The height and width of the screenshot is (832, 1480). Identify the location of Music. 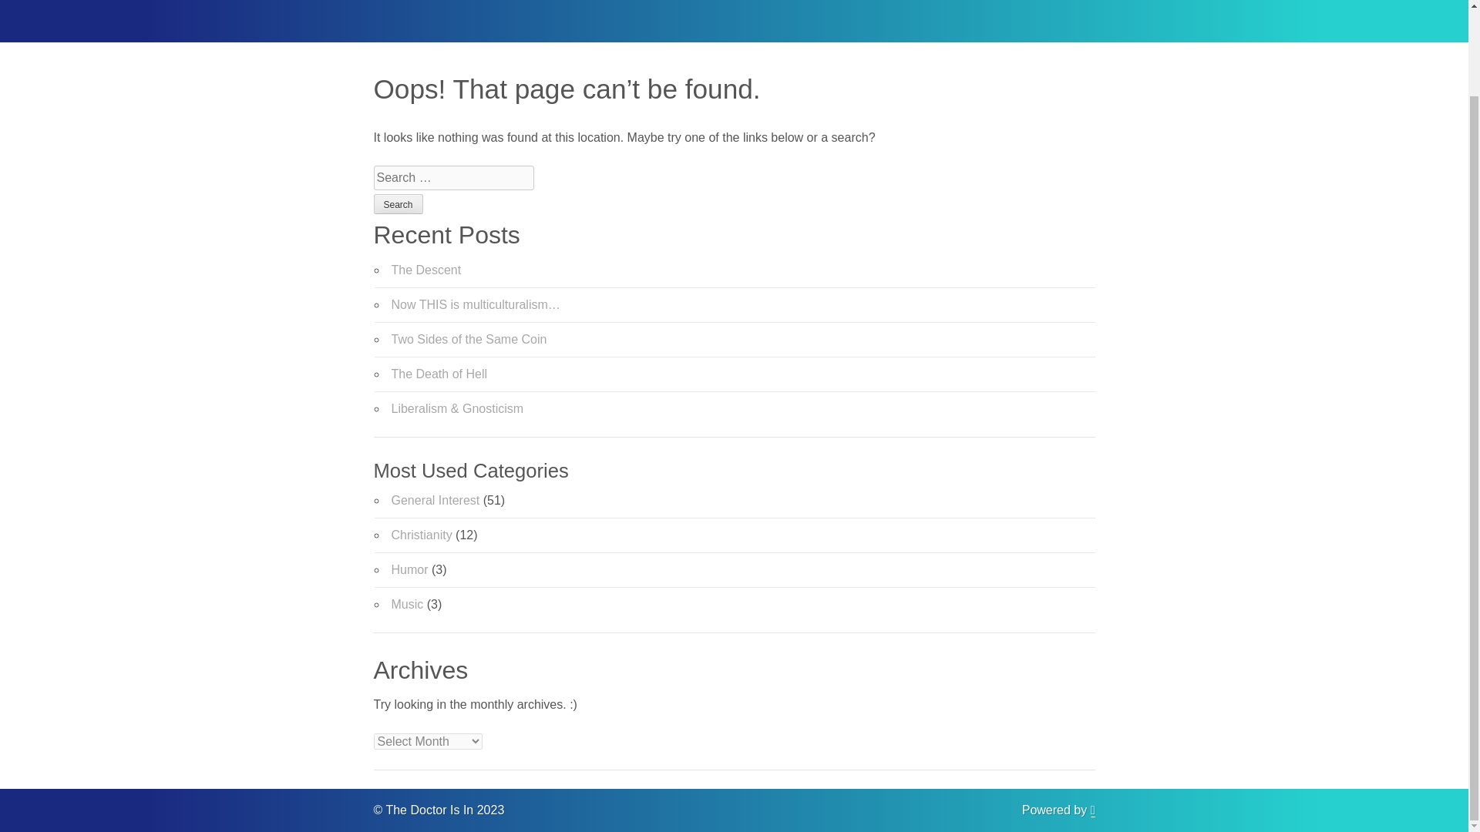
(407, 604).